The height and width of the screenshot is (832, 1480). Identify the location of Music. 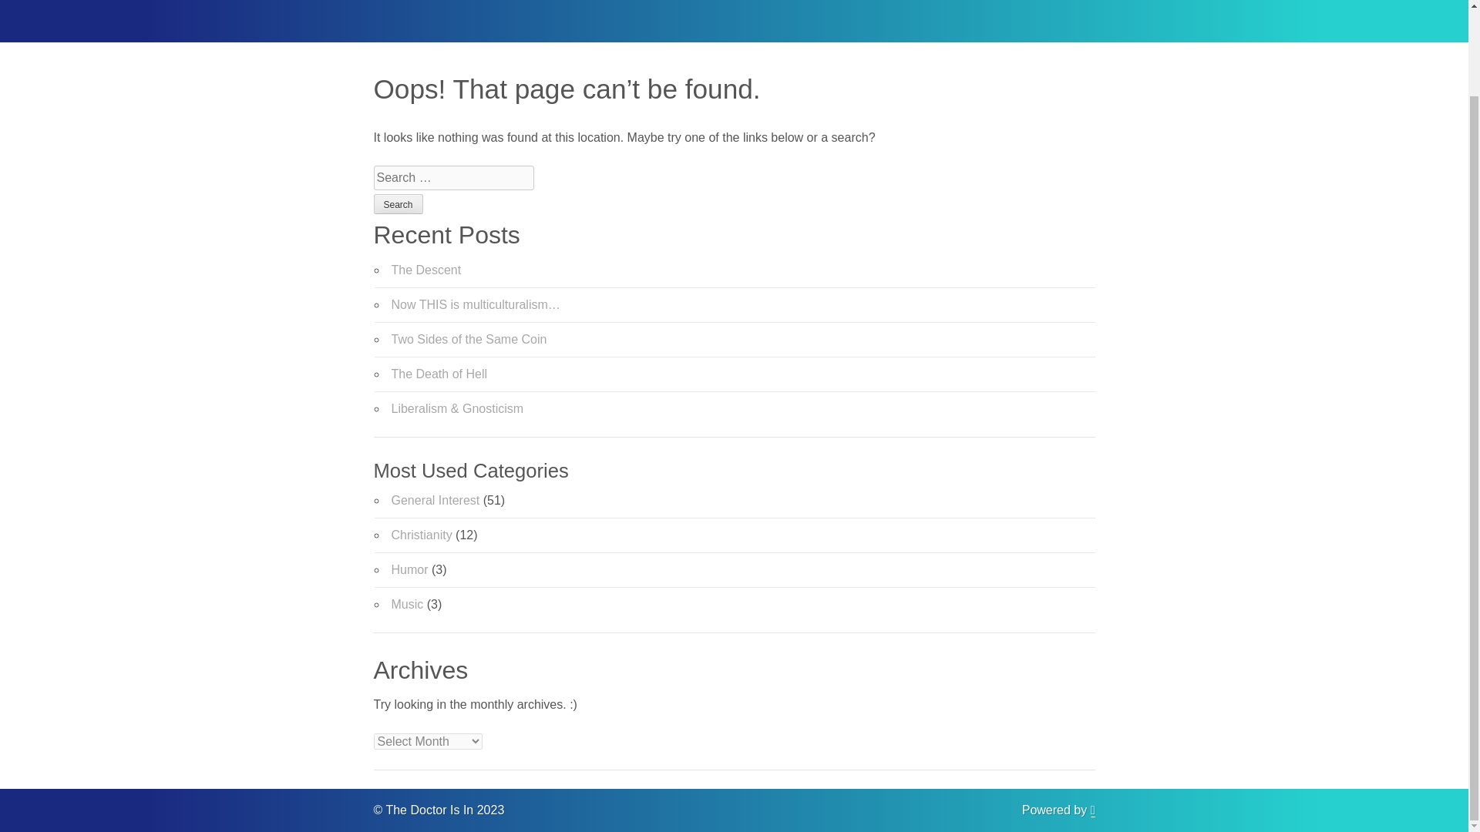
(407, 604).